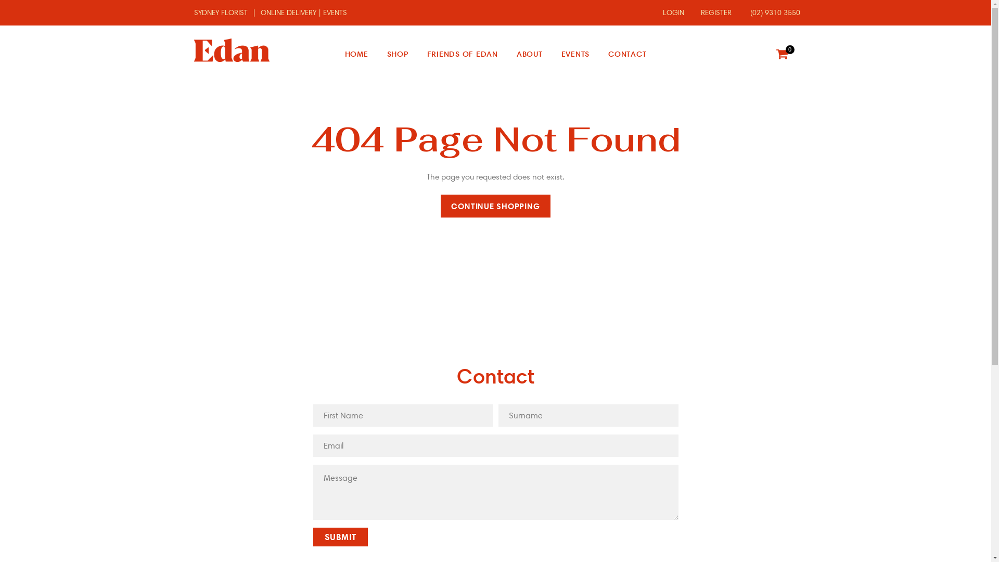 This screenshot has width=999, height=562. Describe the element at coordinates (357, 54) in the screenshot. I see `HOME` at that location.